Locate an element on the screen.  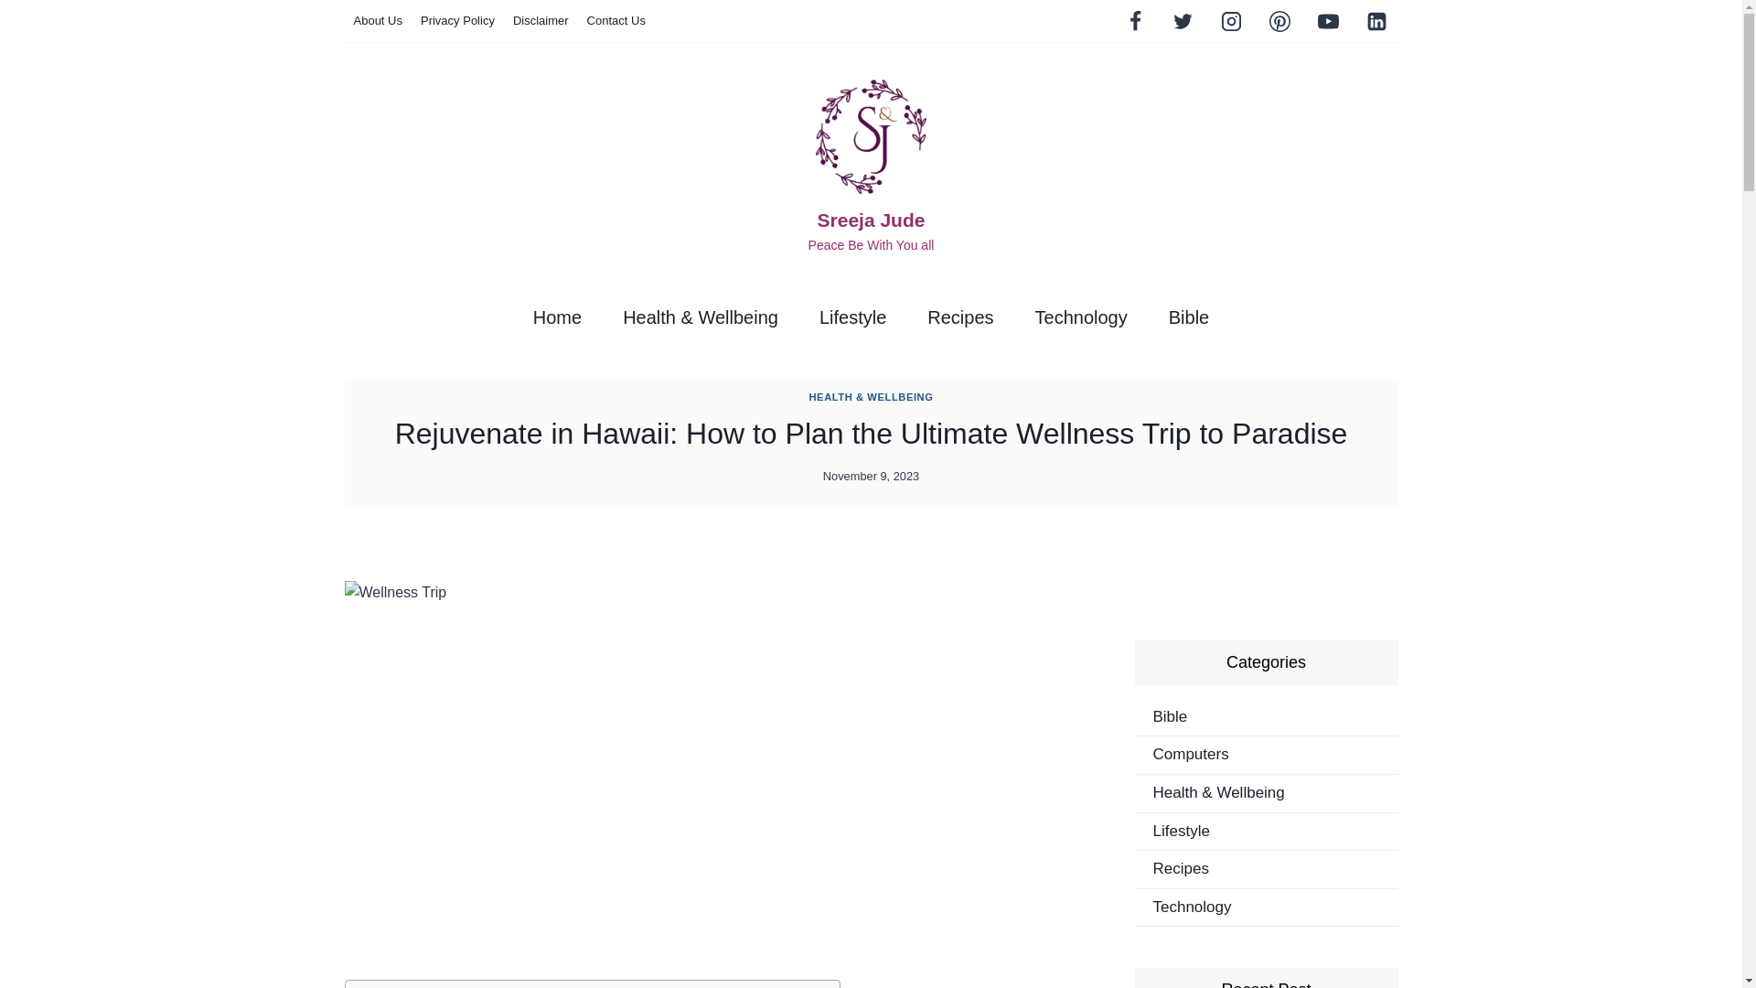
Recipes is located at coordinates (960, 317).